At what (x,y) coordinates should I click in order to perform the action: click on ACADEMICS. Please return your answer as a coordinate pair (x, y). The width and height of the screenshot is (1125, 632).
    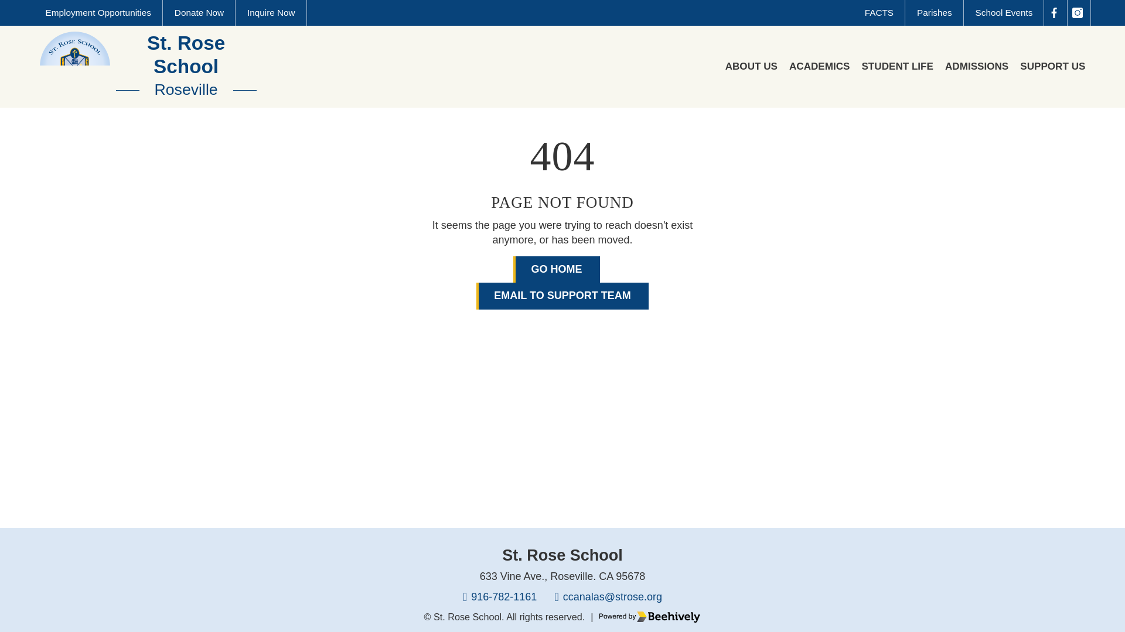
    Looking at the image, I should click on (1052, 67).